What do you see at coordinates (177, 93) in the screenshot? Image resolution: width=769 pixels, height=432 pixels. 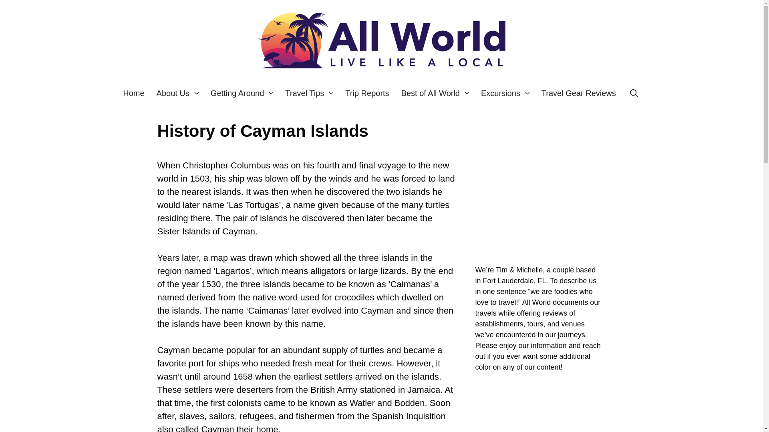 I see `About Us` at bounding box center [177, 93].